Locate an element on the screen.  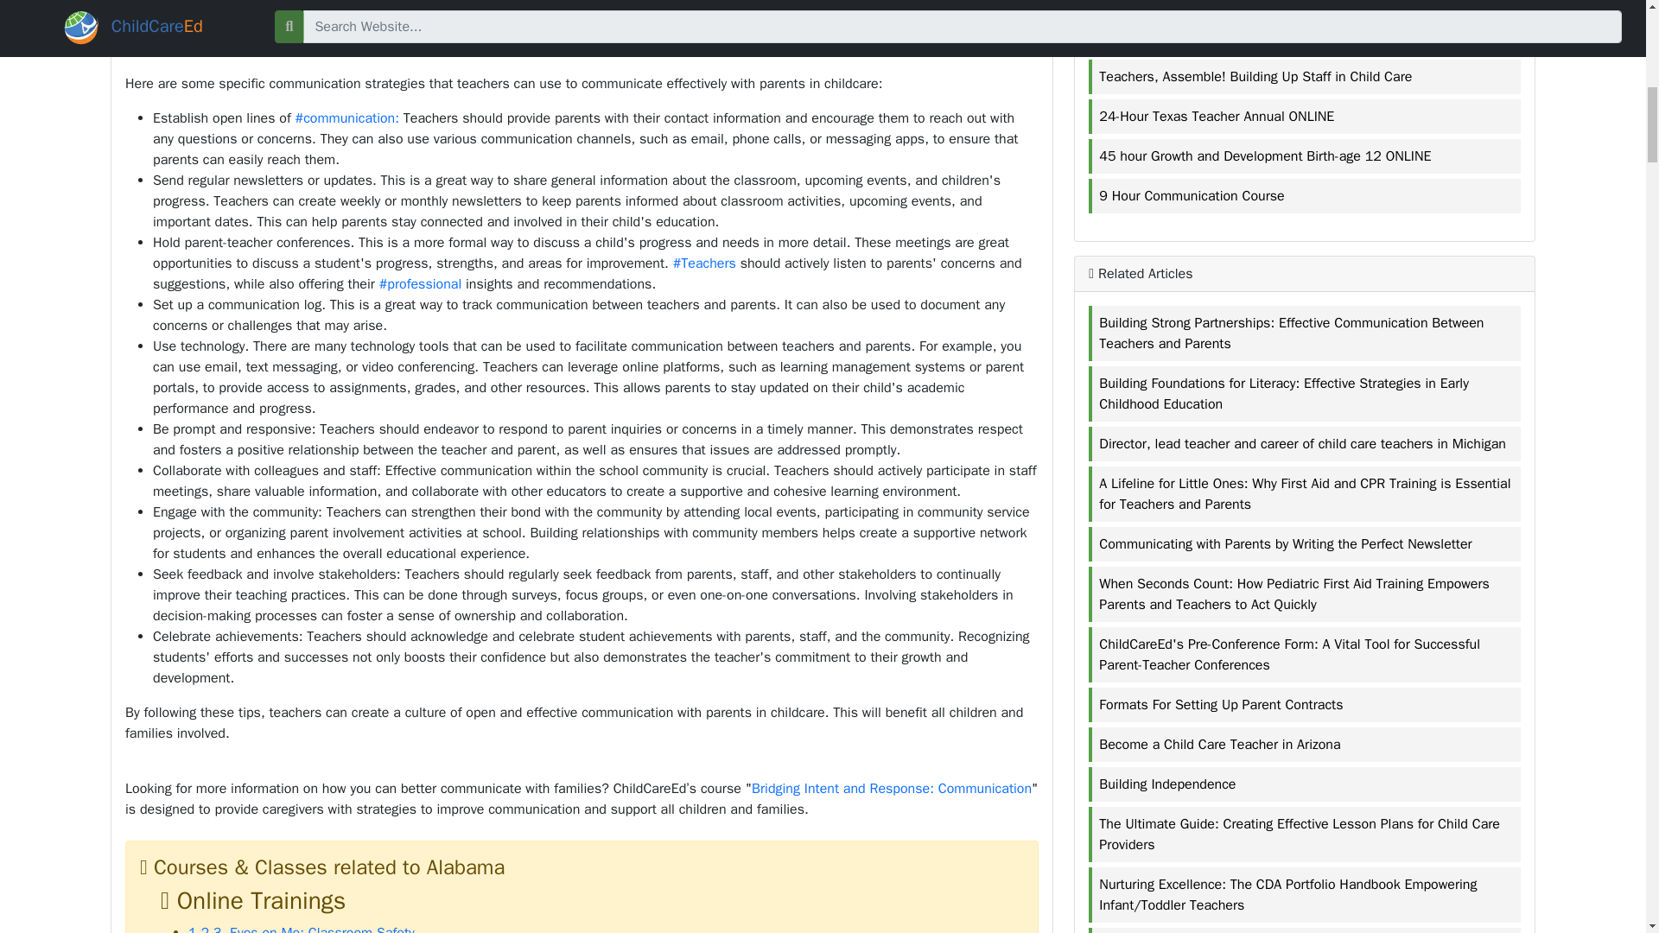
Bridging Intent and Response: Communication is located at coordinates (892, 788).